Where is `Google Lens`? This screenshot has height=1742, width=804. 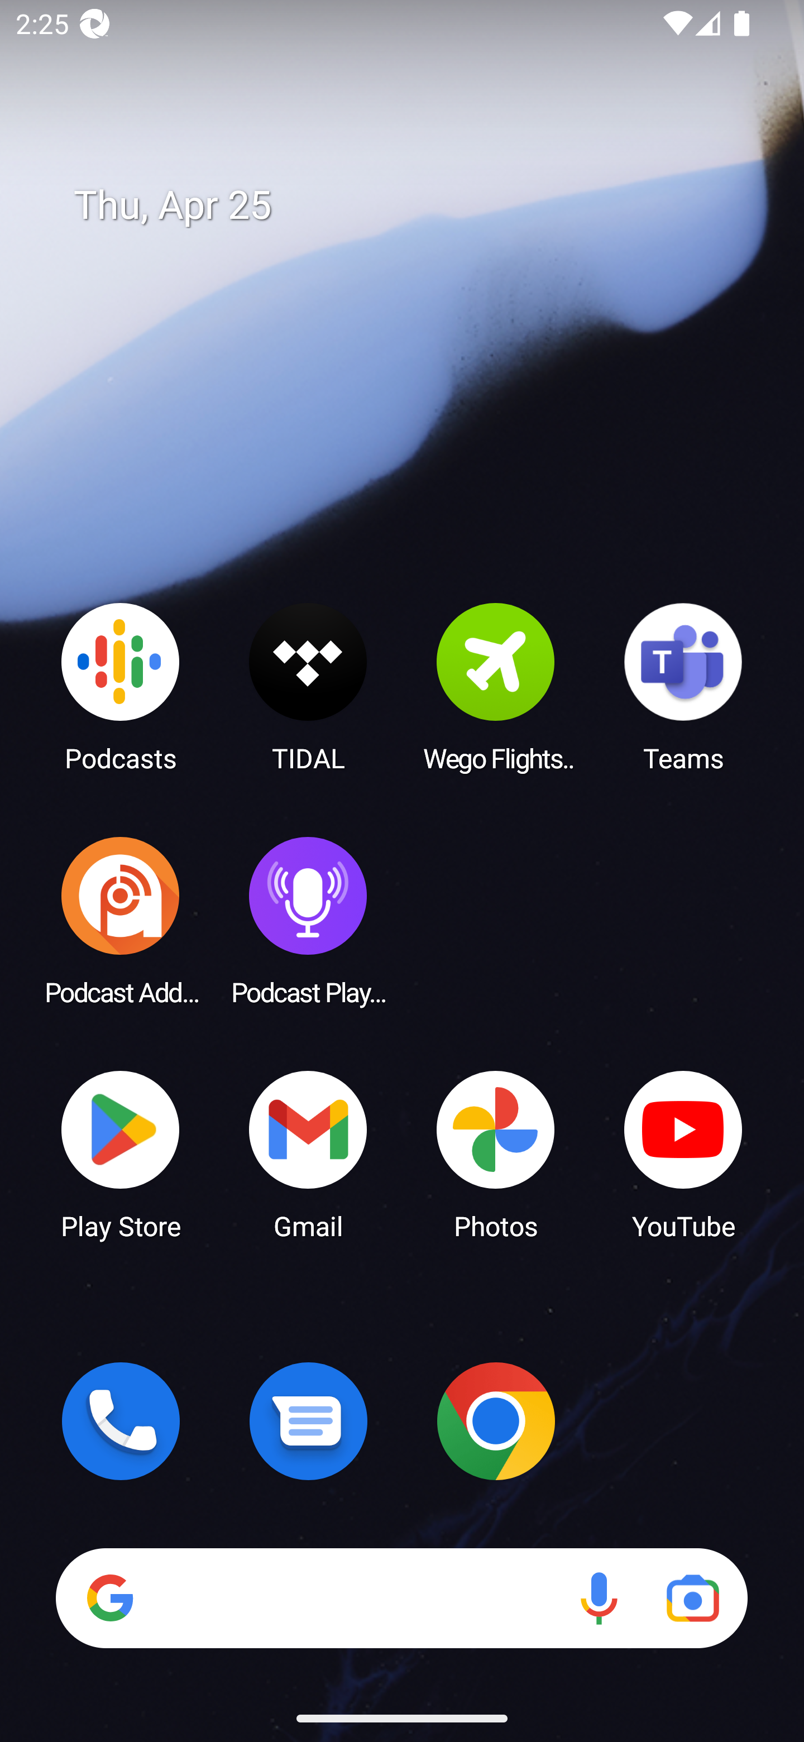
Google Lens is located at coordinates (692, 1598).